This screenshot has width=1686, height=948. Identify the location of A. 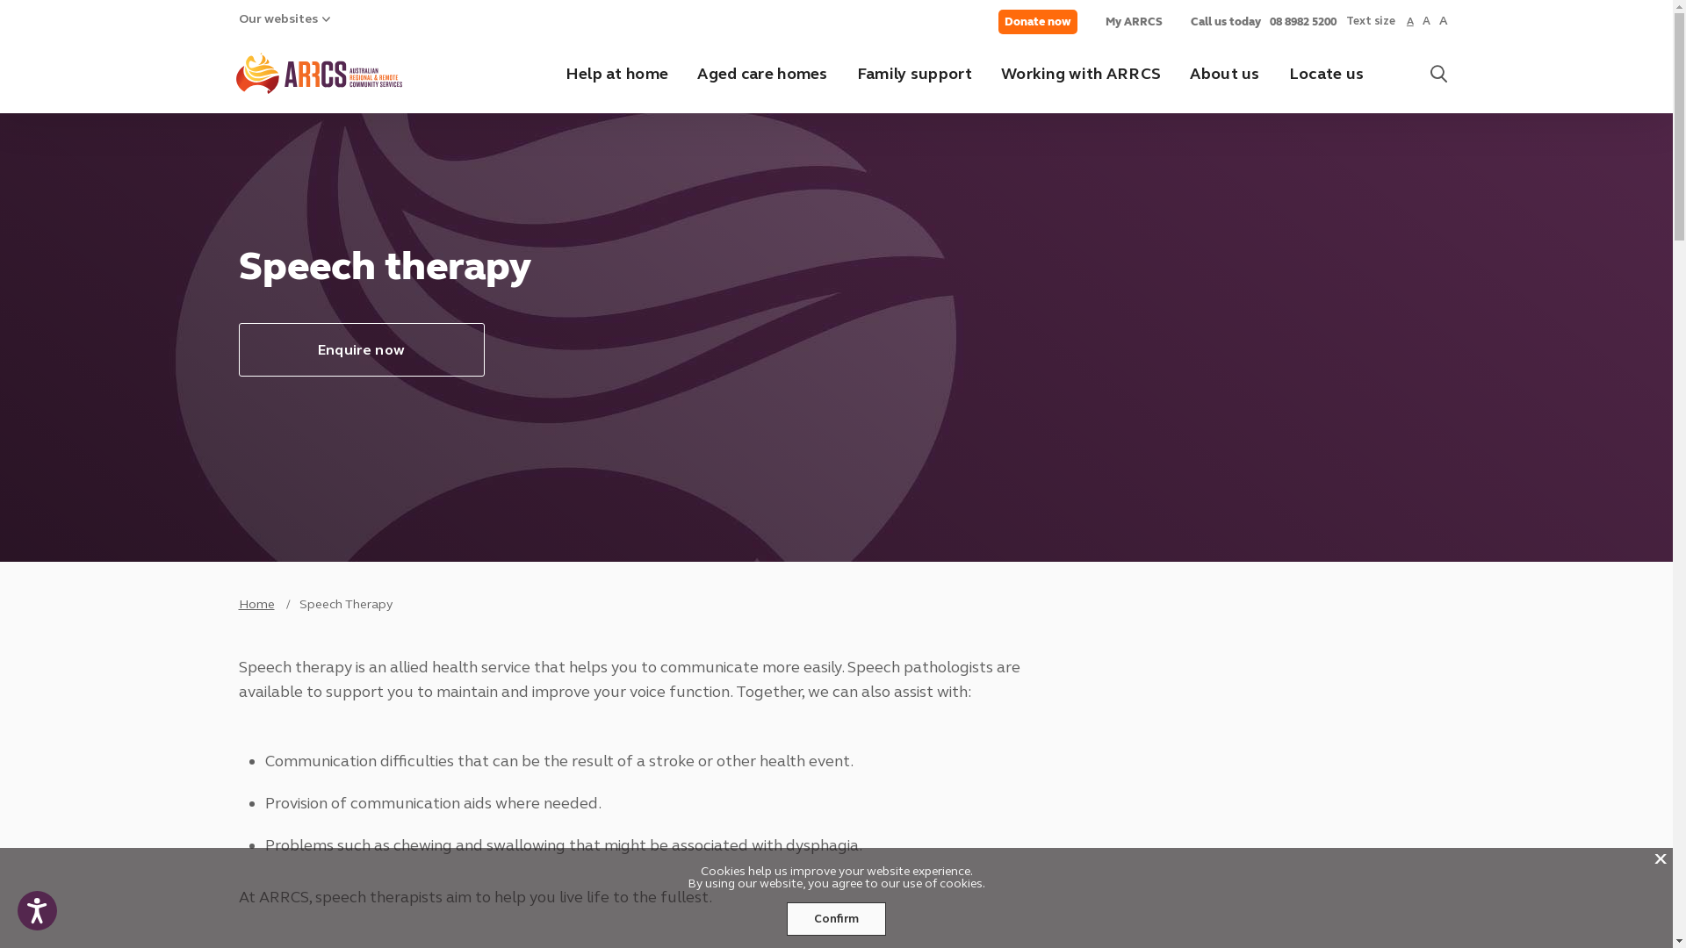
(1410, 21).